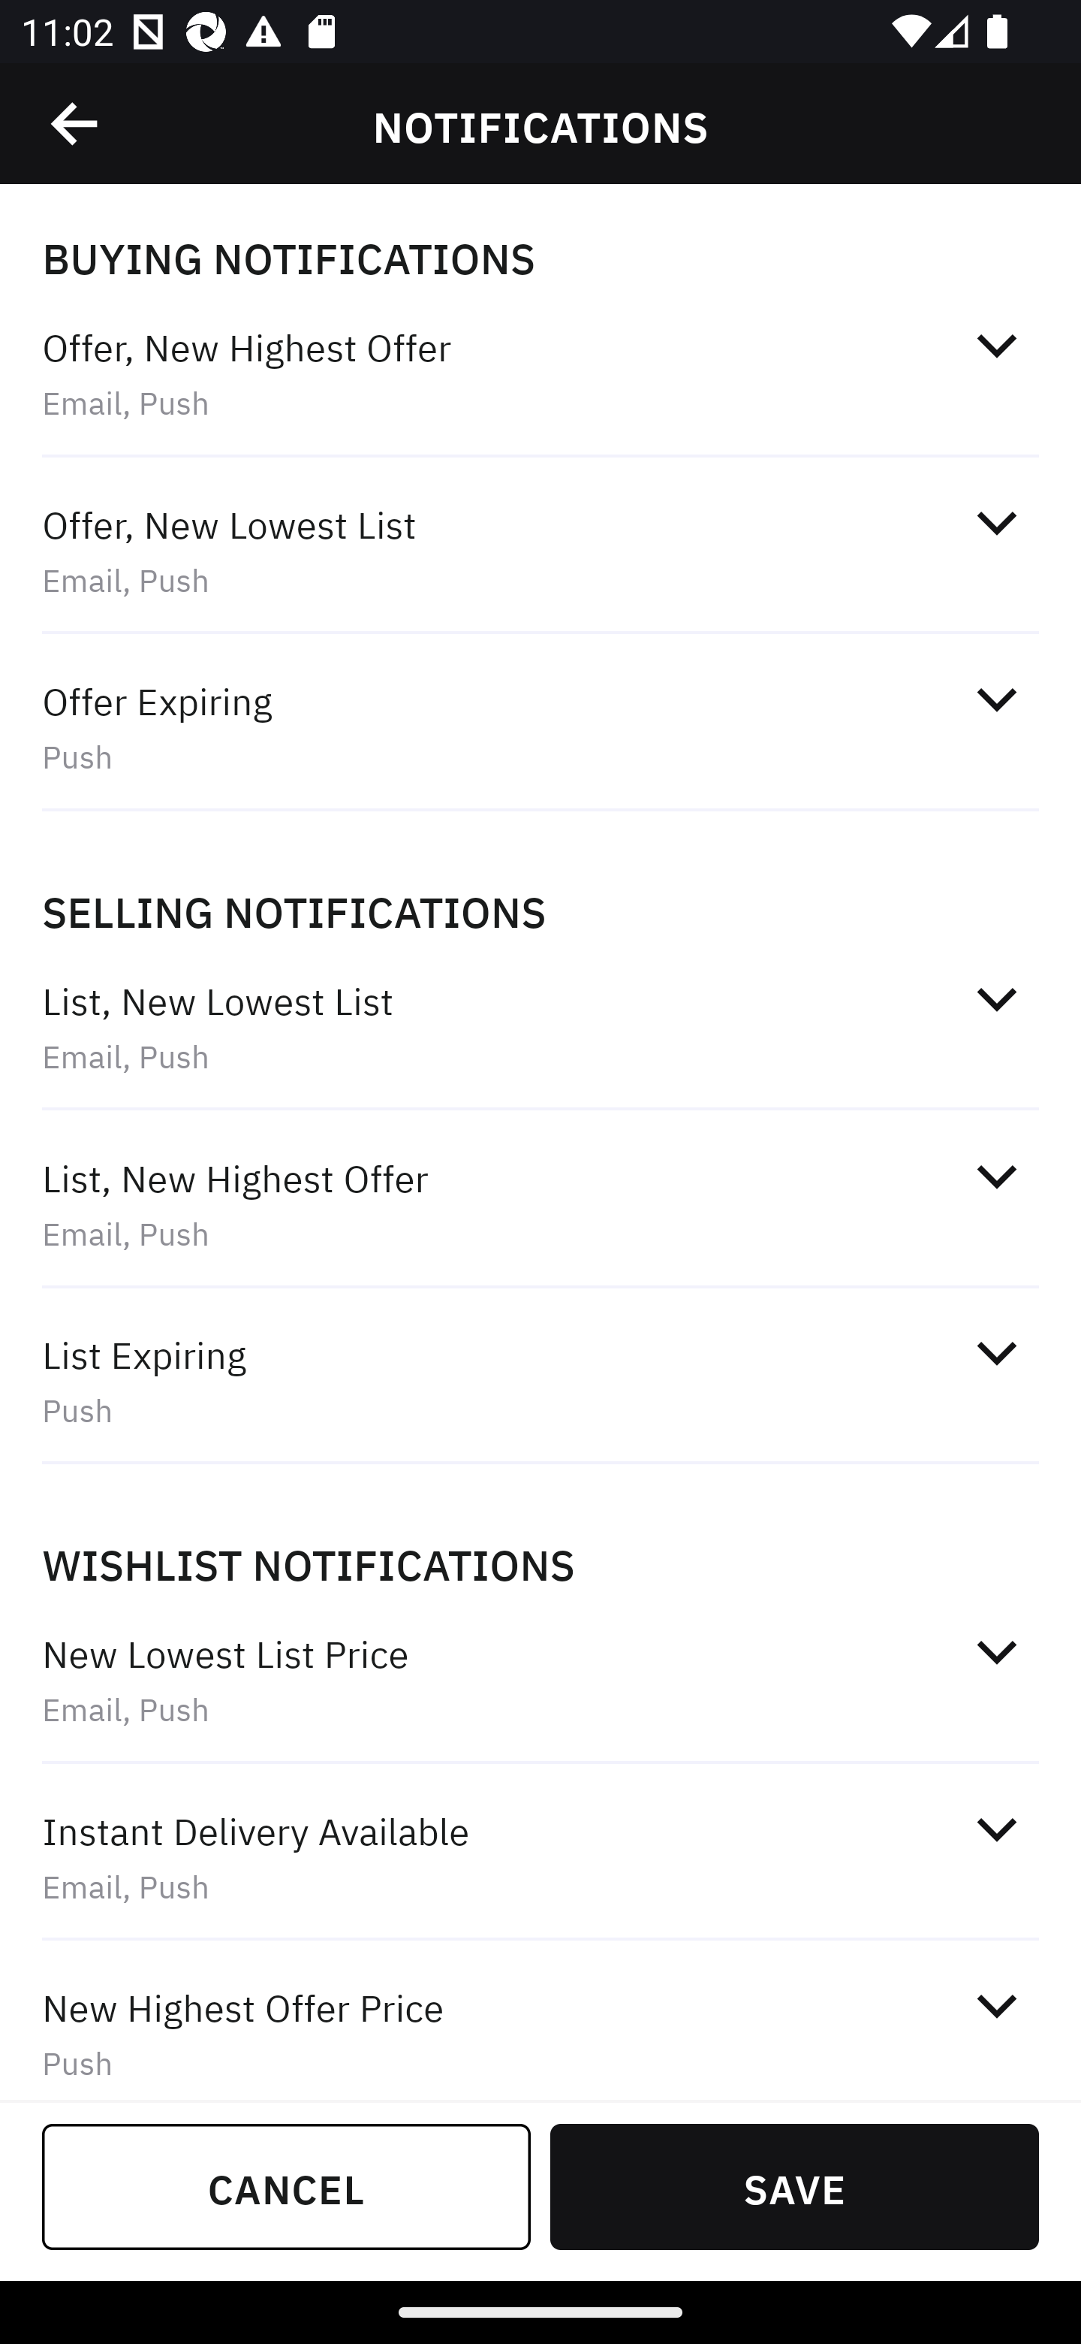 The height and width of the screenshot is (2344, 1081). What do you see at coordinates (996, 1651) in the screenshot?
I see `` at bounding box center [996, 1651].